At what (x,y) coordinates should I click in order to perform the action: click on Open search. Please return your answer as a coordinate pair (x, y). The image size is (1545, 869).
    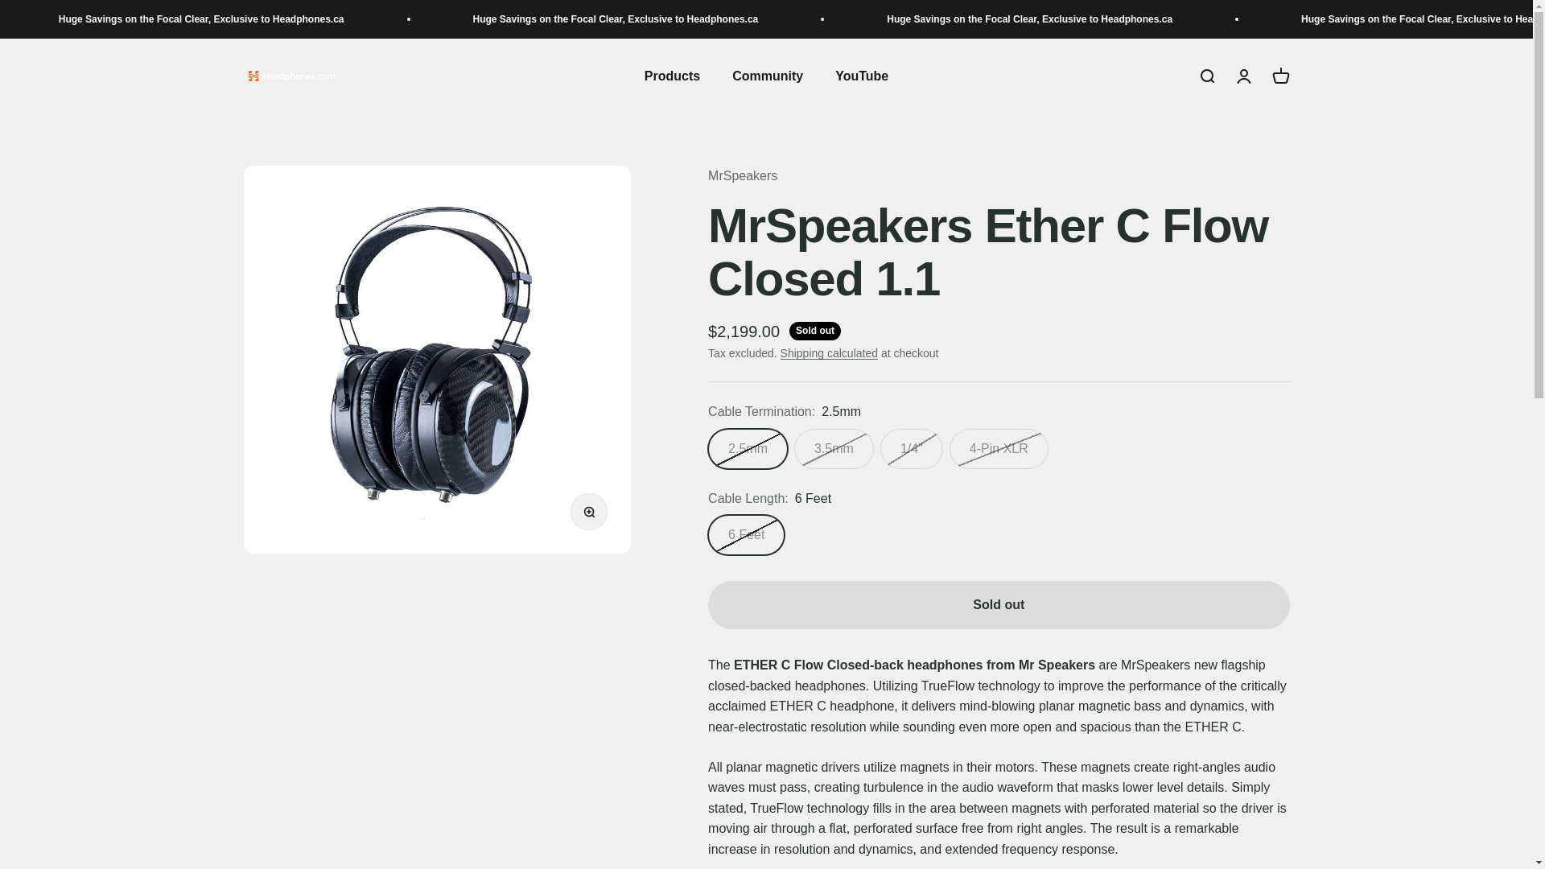
    Looking at the image, I should click on (1205, 76).